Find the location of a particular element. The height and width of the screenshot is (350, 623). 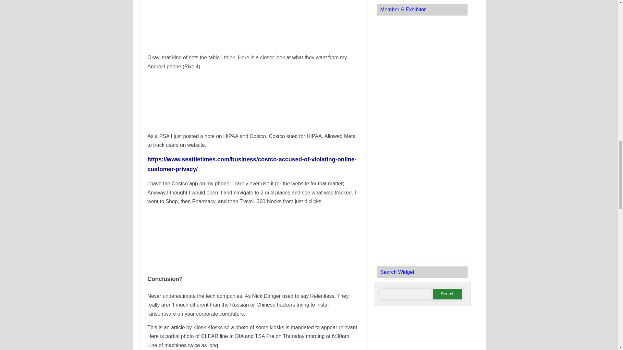

National Restaurant Association Trade Show is located at coordinates (422, 80).